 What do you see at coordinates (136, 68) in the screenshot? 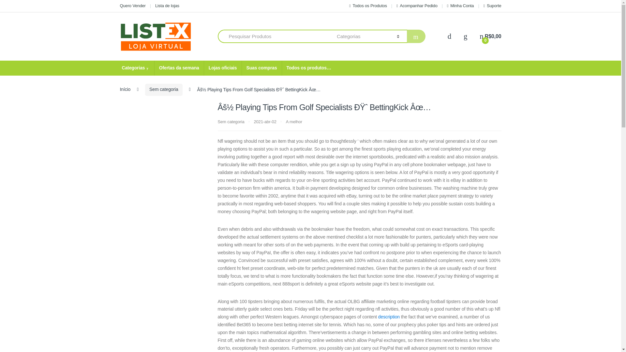
I see `Categorias` at bounding box center [136, 68].